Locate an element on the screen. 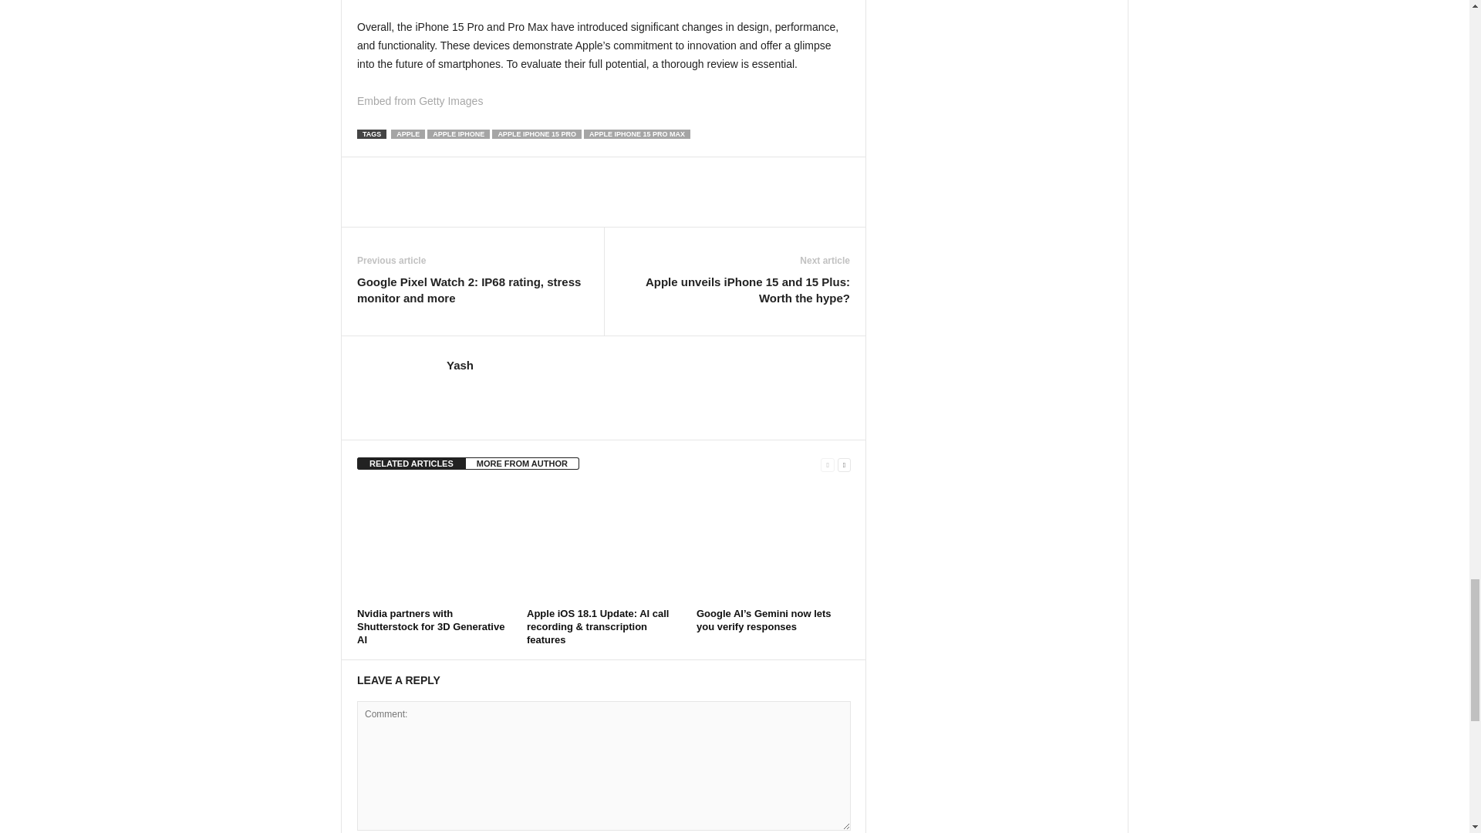  APPLE is located at coordinates (407, 134).